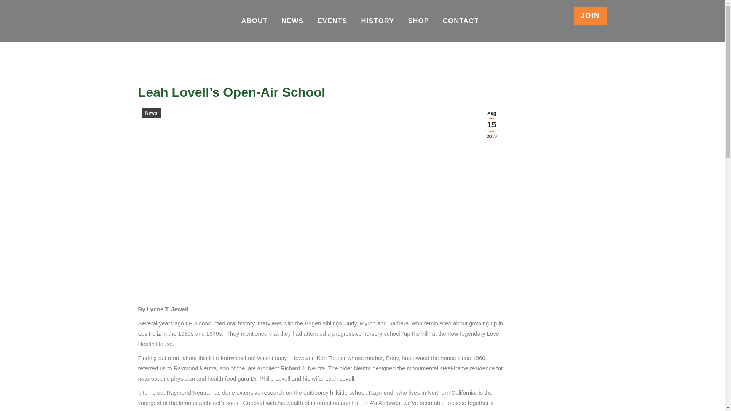  What do you see at coordinates (292, 21) in the screenshot?
I see `NEWS` at bounding box center [292, 21].